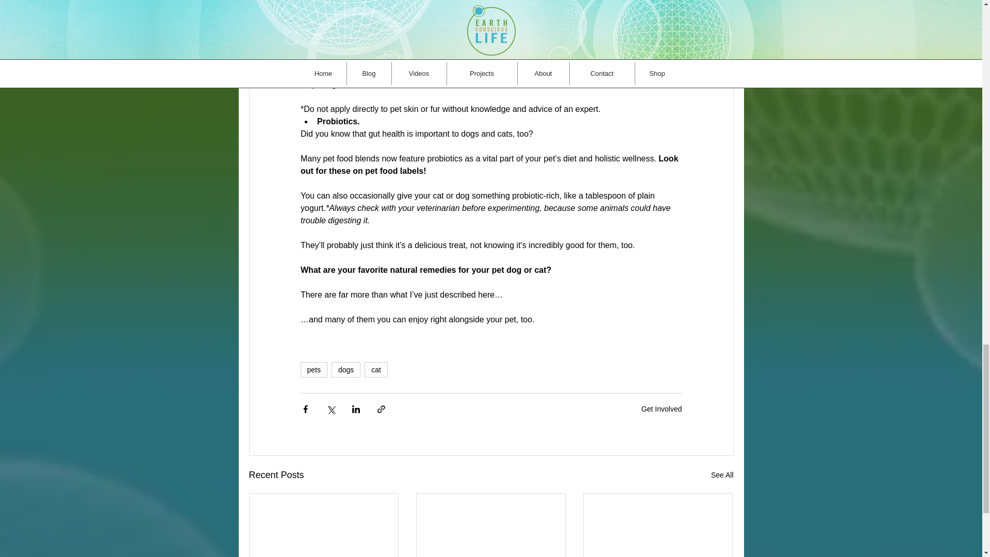 This screenshot has width=990, height=557. I want to click on dogs, so click(345, 370).